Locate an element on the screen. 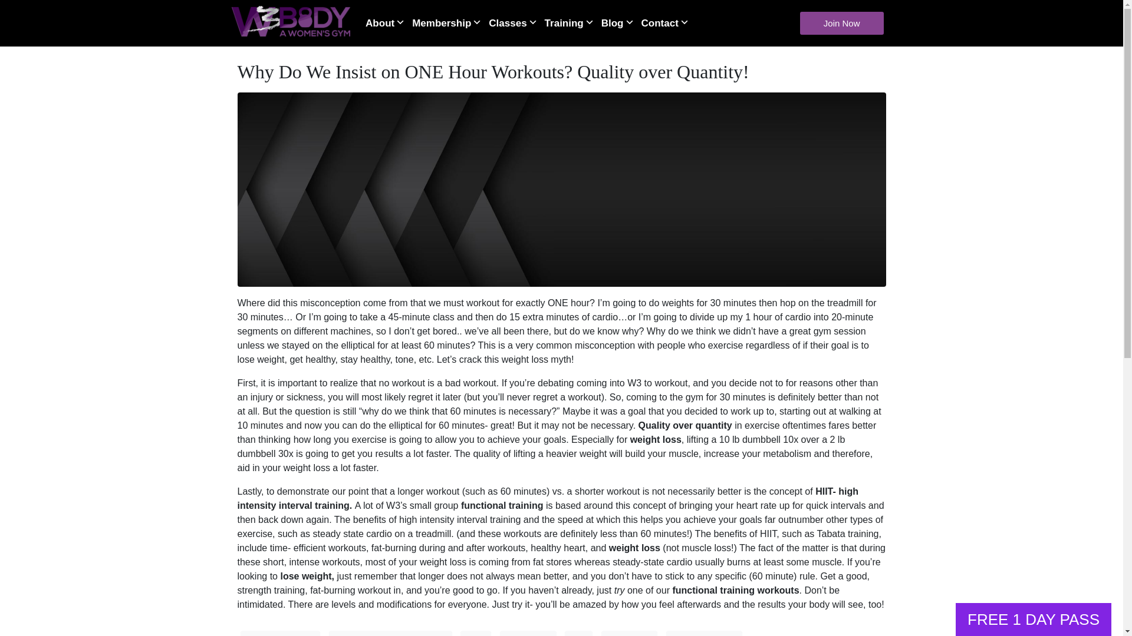  Training is located at coordinates (572, 22).